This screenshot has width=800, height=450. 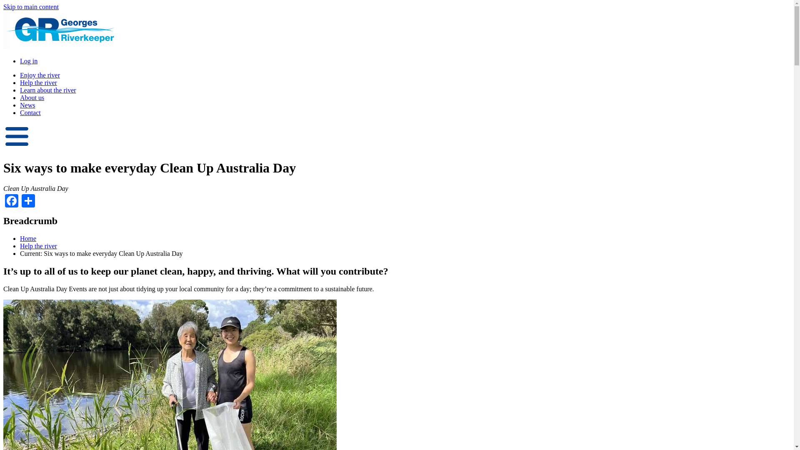 What do you see at coordinates (48, 90) in the screenshot?
I see `Learn about the river` at bounding box center [48, 90].